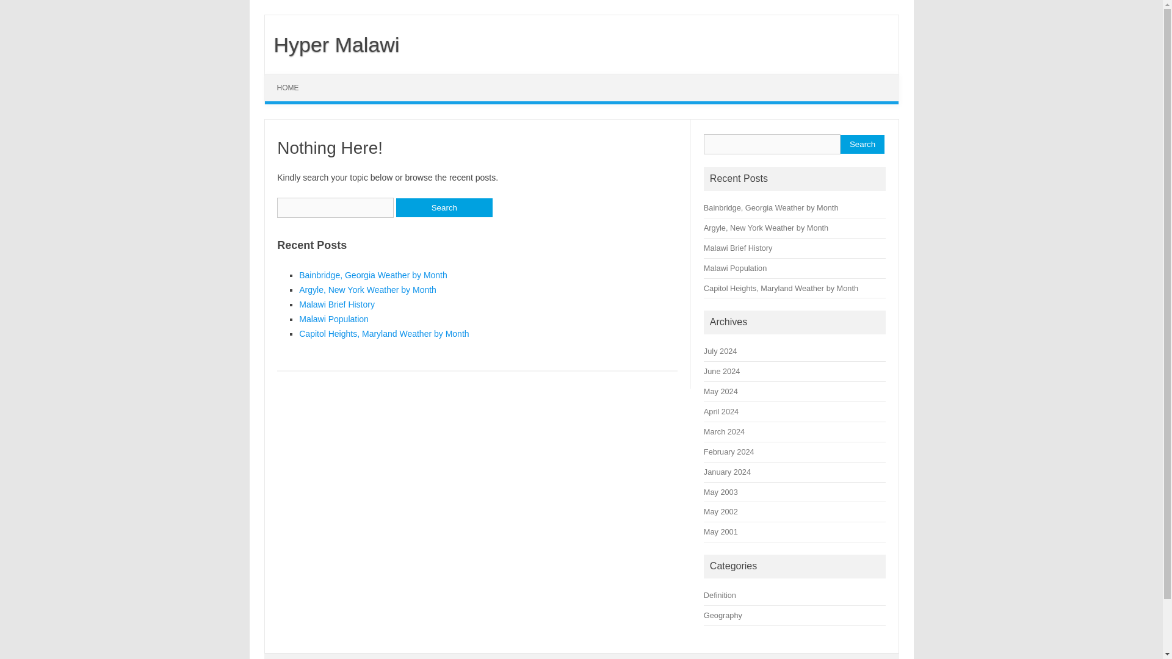  Describe the element at coordinates (723, 615) in the screenshot. I see `Geography` at that location.